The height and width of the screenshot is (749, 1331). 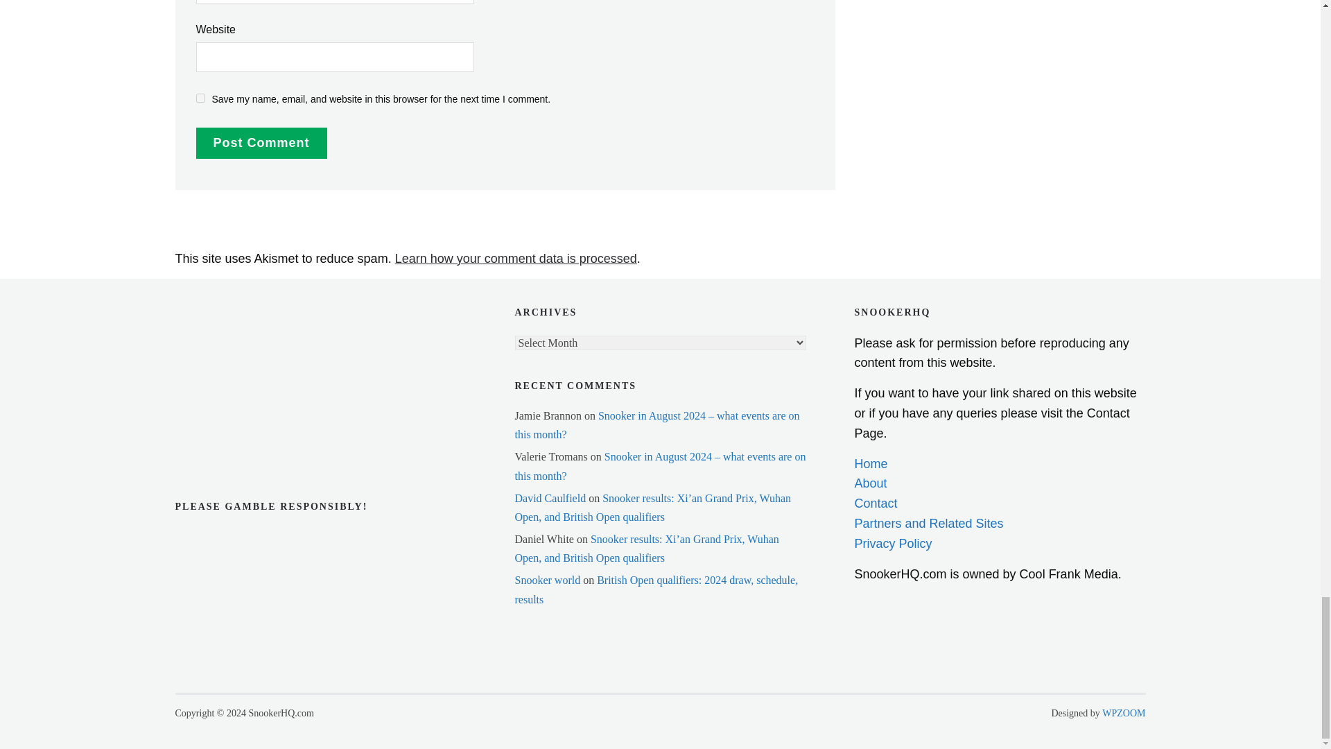 I want to click on ngc-uk-betting-sites-not-on-gamstop, so click(x=243, y=316).